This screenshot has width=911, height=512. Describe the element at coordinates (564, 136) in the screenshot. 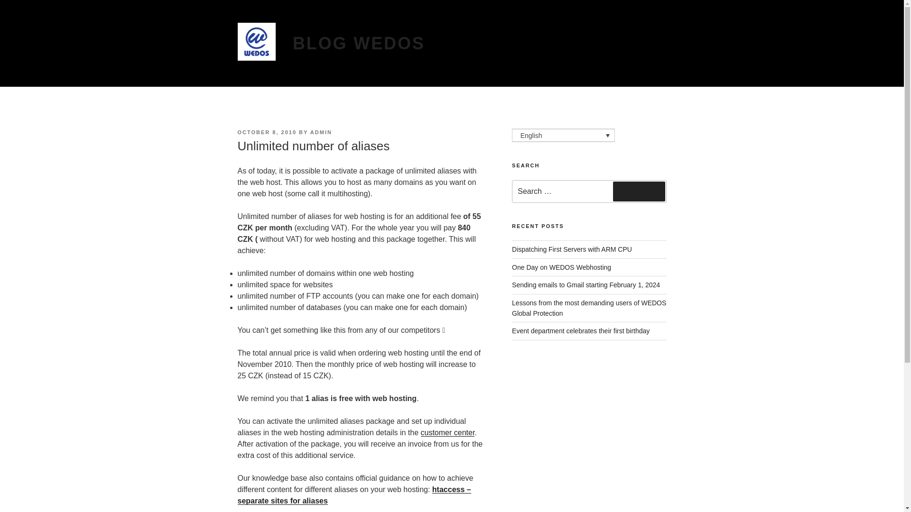

I see `English` at that location.